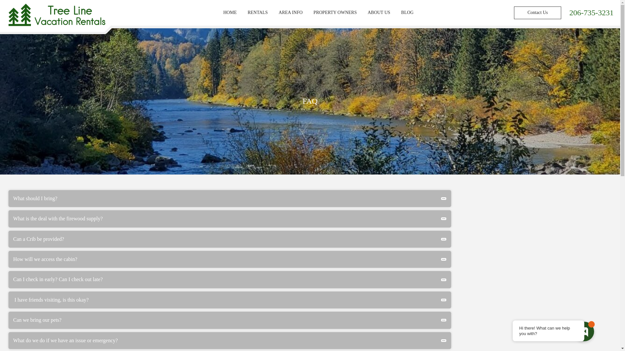 This screenshot has width=625, height=351. Describe the element at coordinates (258, 13) in the screenshot. I see `RENTALS` at that location.